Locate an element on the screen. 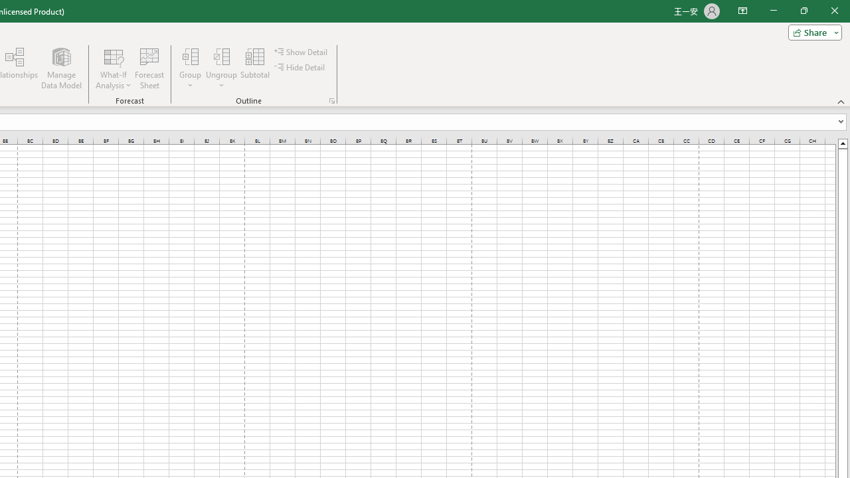 This screenshot has width=850, height=478. What-If Analysis is located at coordinates (114, 68).